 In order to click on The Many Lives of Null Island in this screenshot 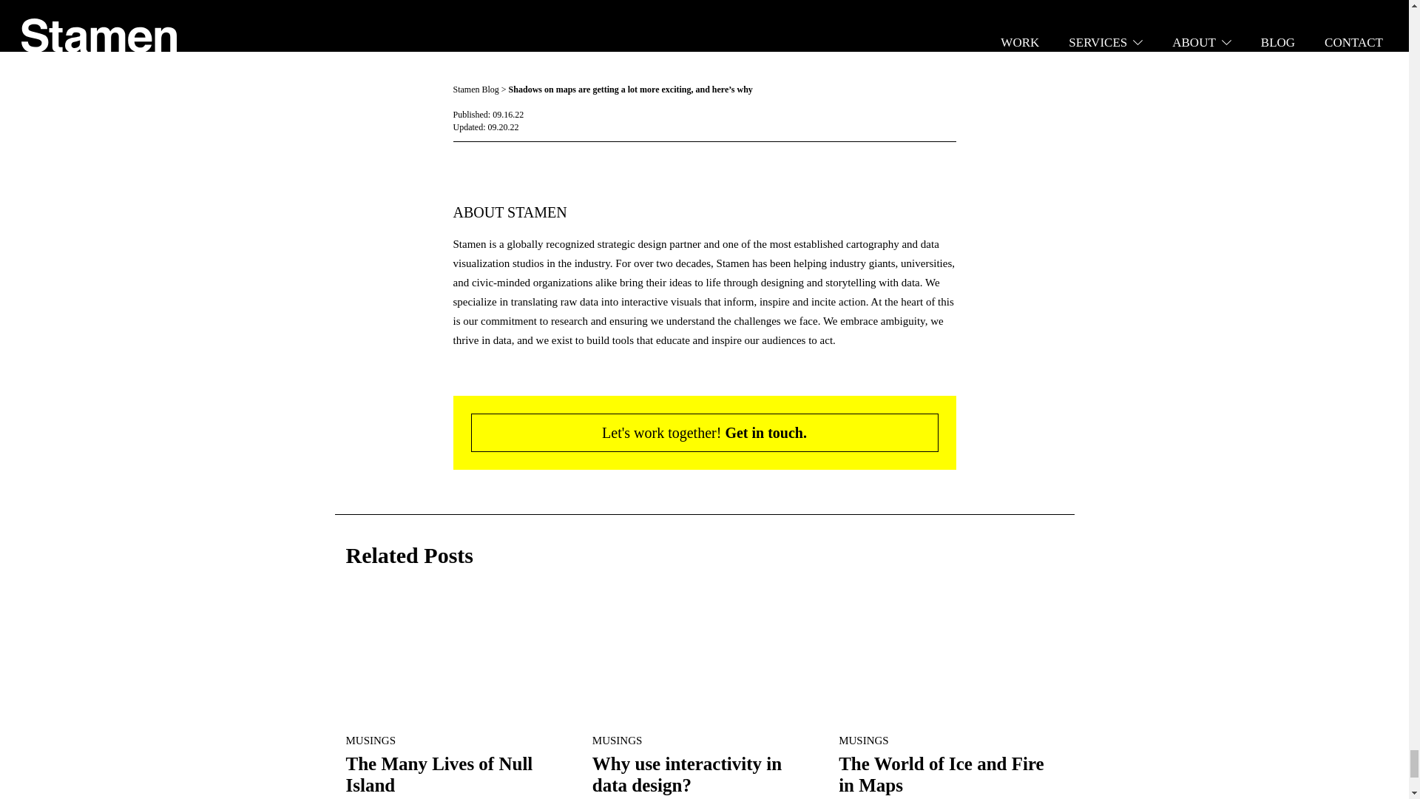, I will do `click(459, 660)`.